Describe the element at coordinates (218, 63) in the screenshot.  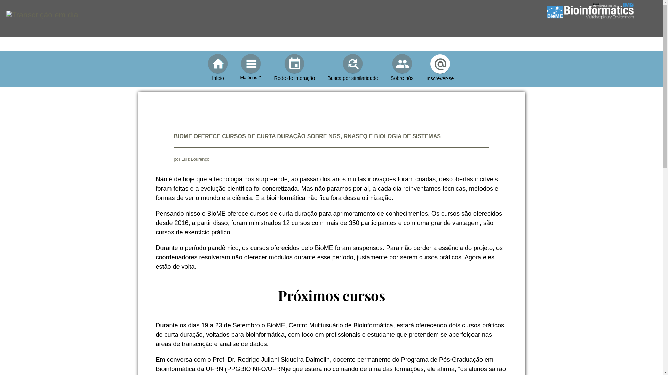
I see `home` at that location.